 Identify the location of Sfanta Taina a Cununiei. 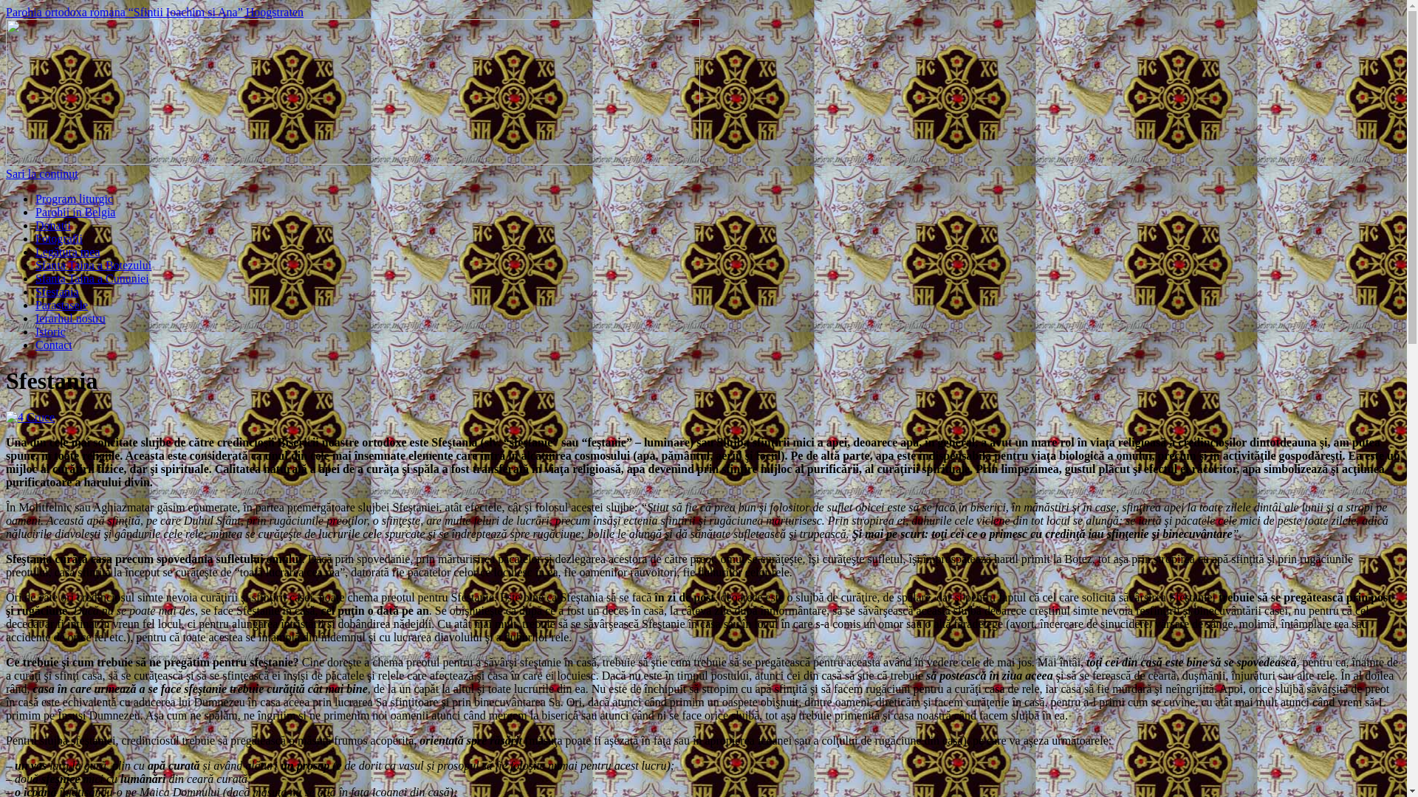
(92, 279).